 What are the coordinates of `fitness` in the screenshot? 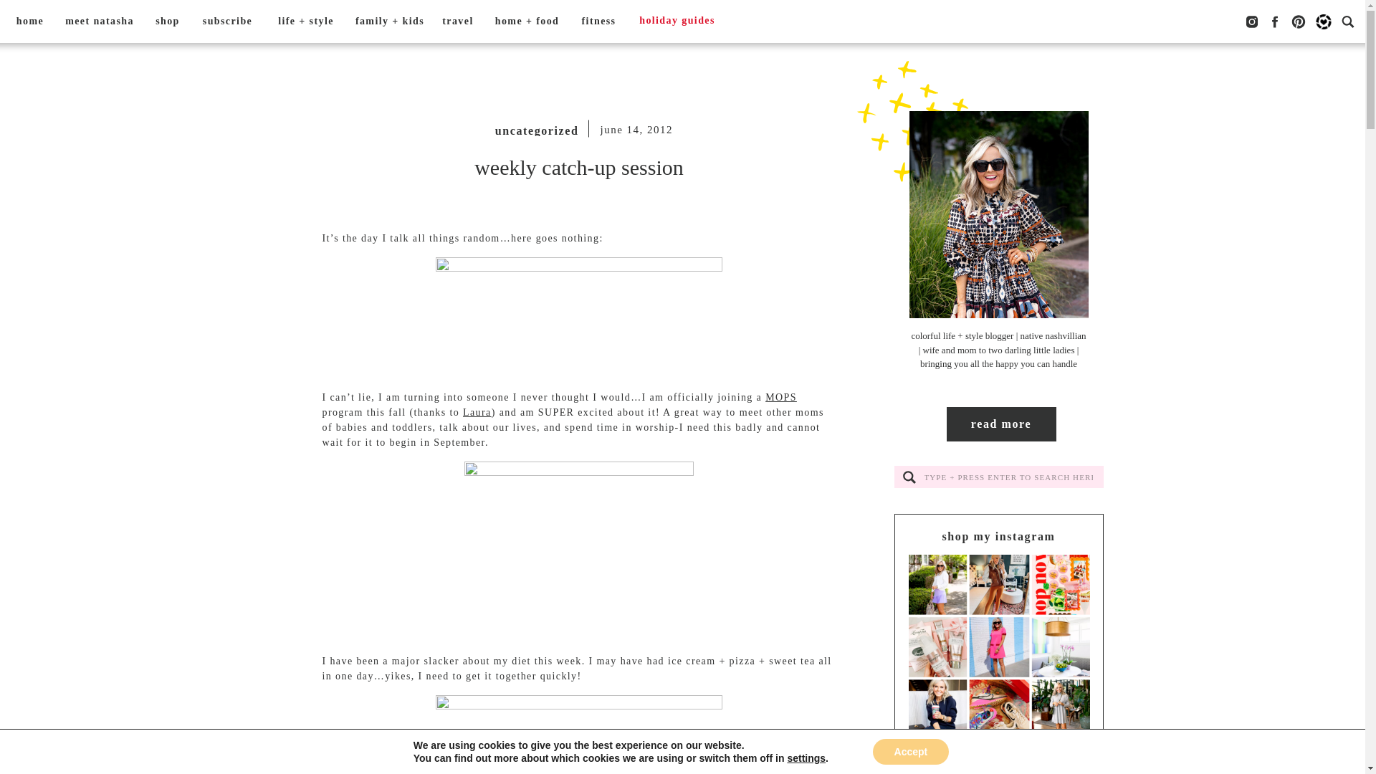 It's located at (598, 21).